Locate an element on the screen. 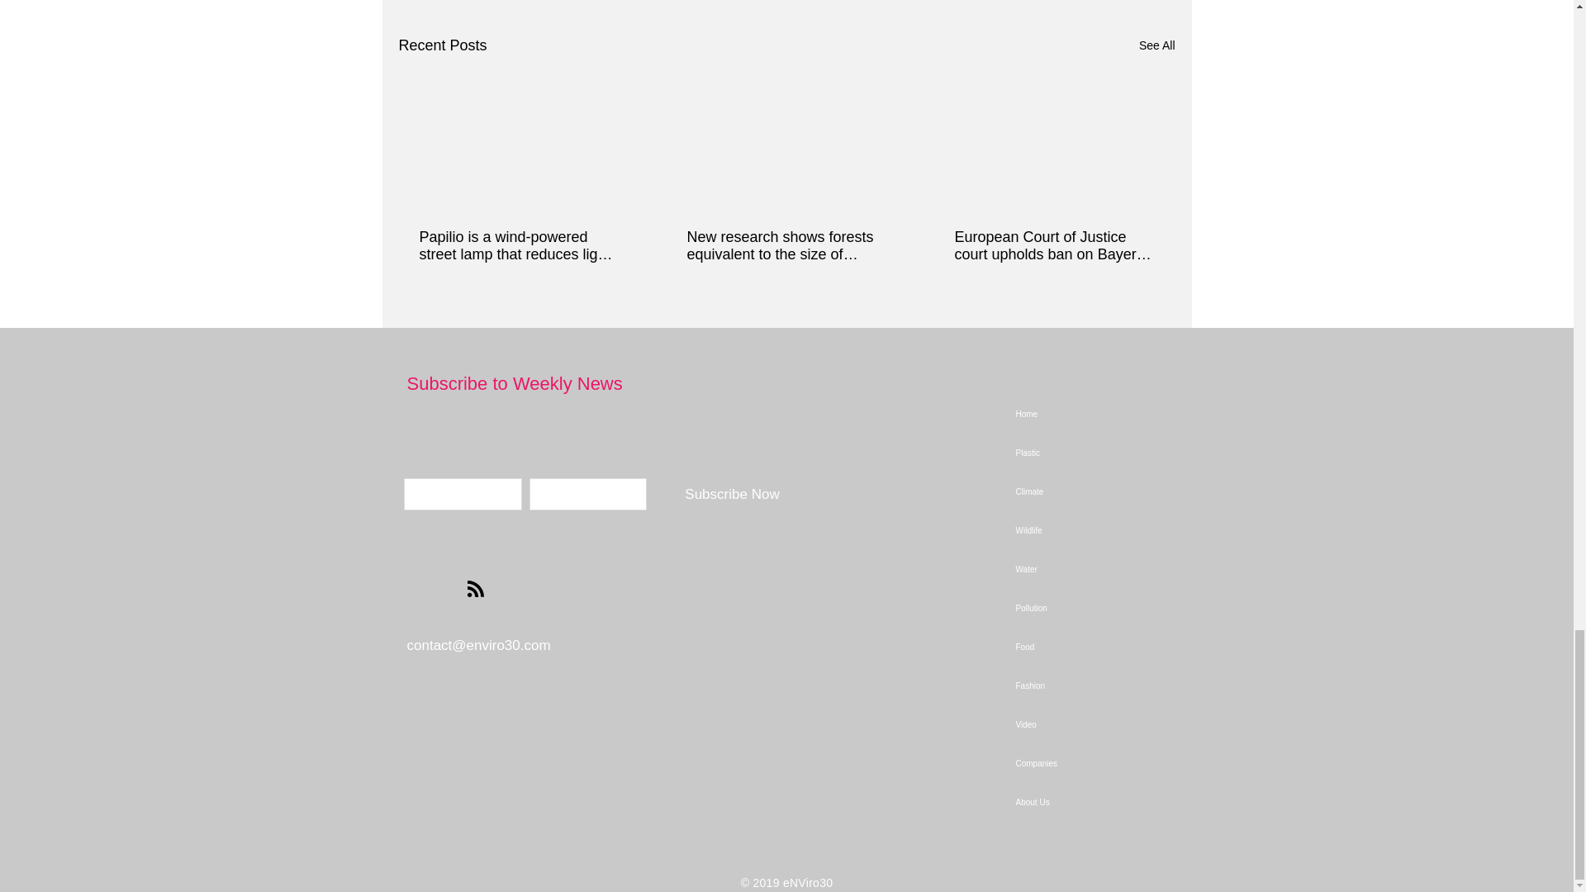  Subscribe Now is located at coordinates (732, 494).